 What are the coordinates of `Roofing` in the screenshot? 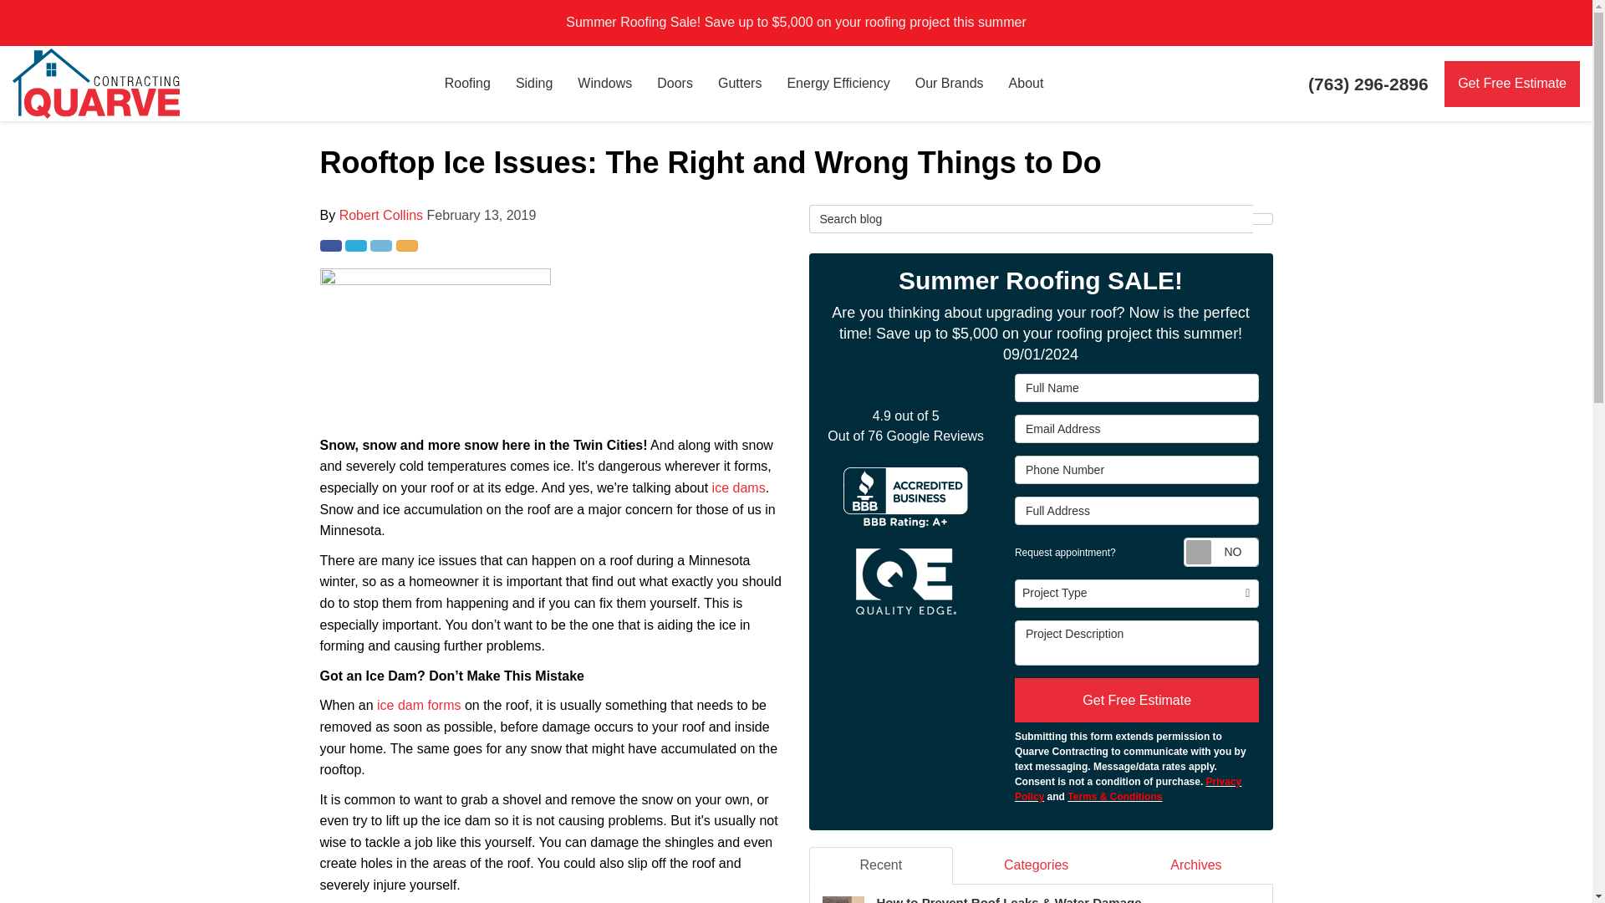 It's located at (467, 84).